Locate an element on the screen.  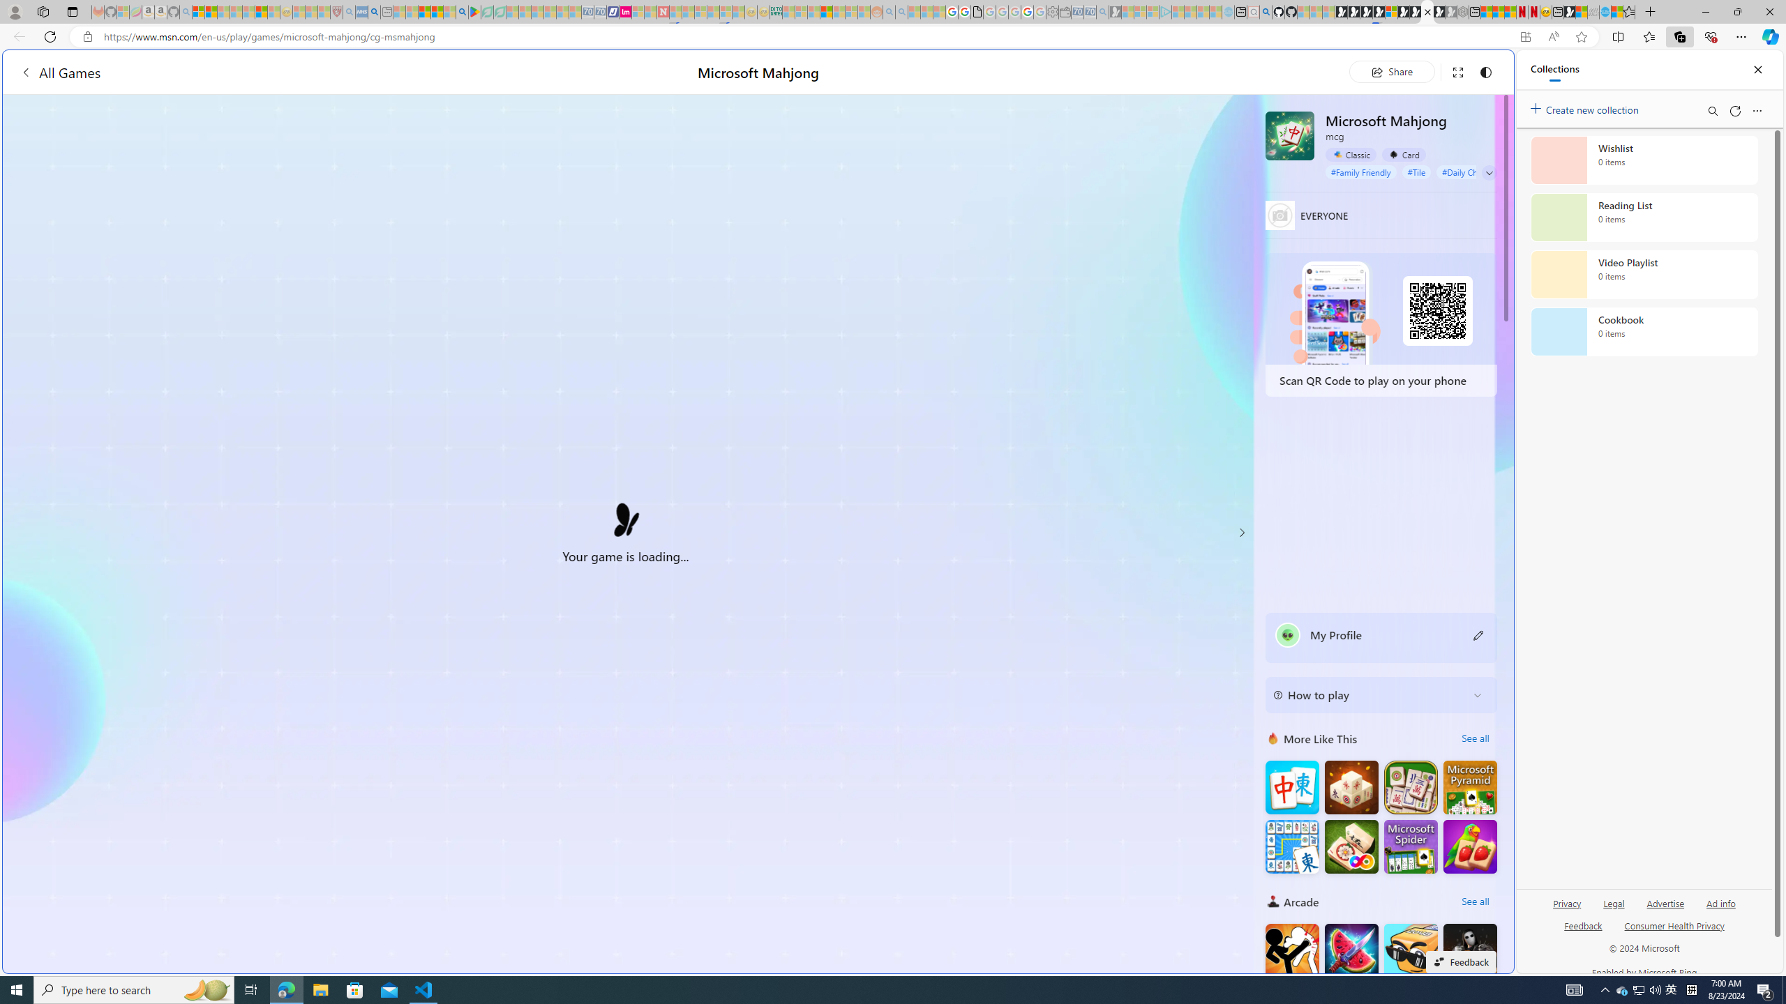
Hunter Hitman is located at coordinates (1471, 950).